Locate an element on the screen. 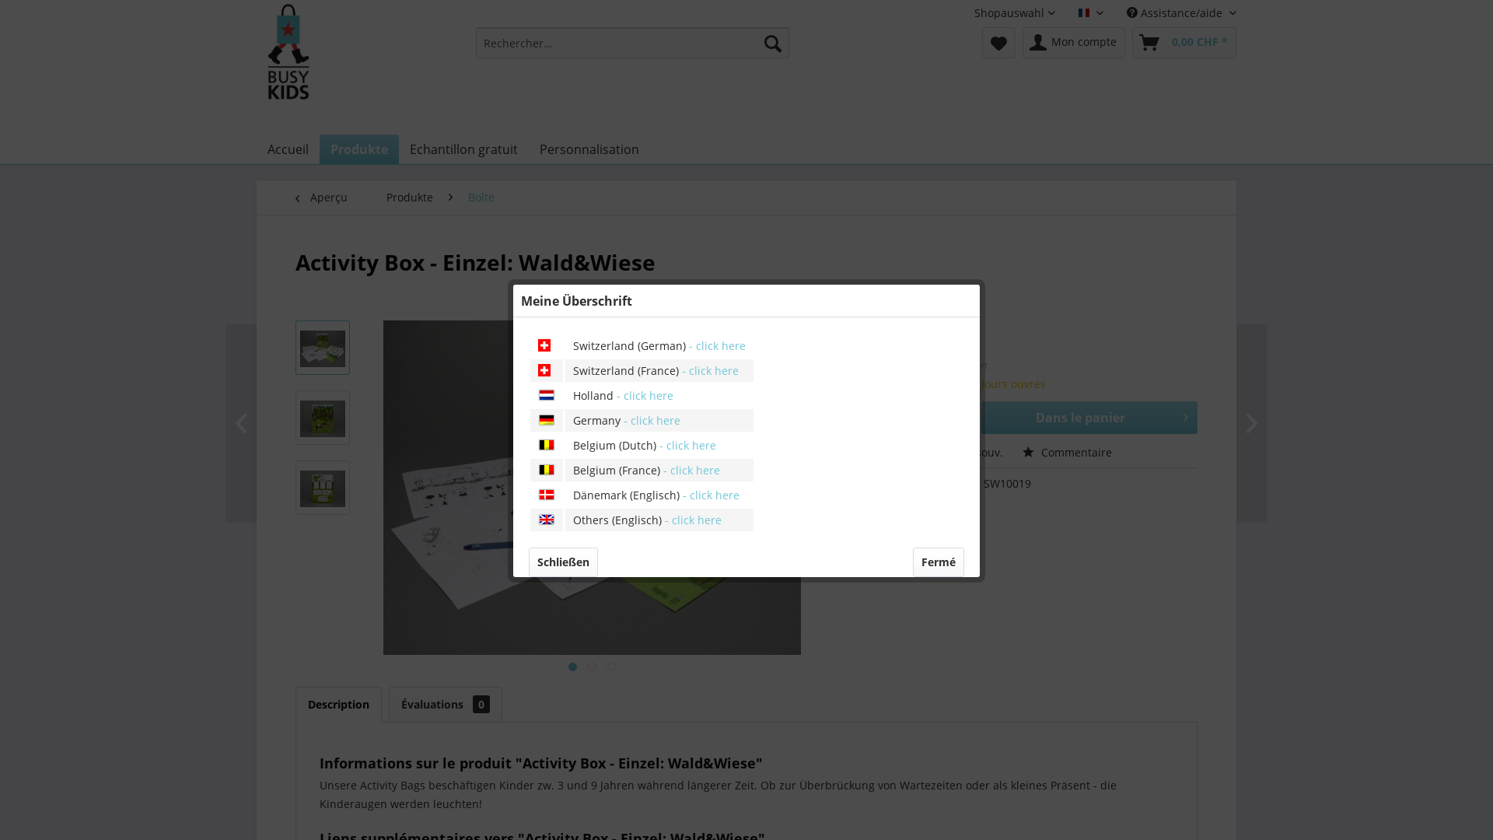    is located at coordinates (611, 667).